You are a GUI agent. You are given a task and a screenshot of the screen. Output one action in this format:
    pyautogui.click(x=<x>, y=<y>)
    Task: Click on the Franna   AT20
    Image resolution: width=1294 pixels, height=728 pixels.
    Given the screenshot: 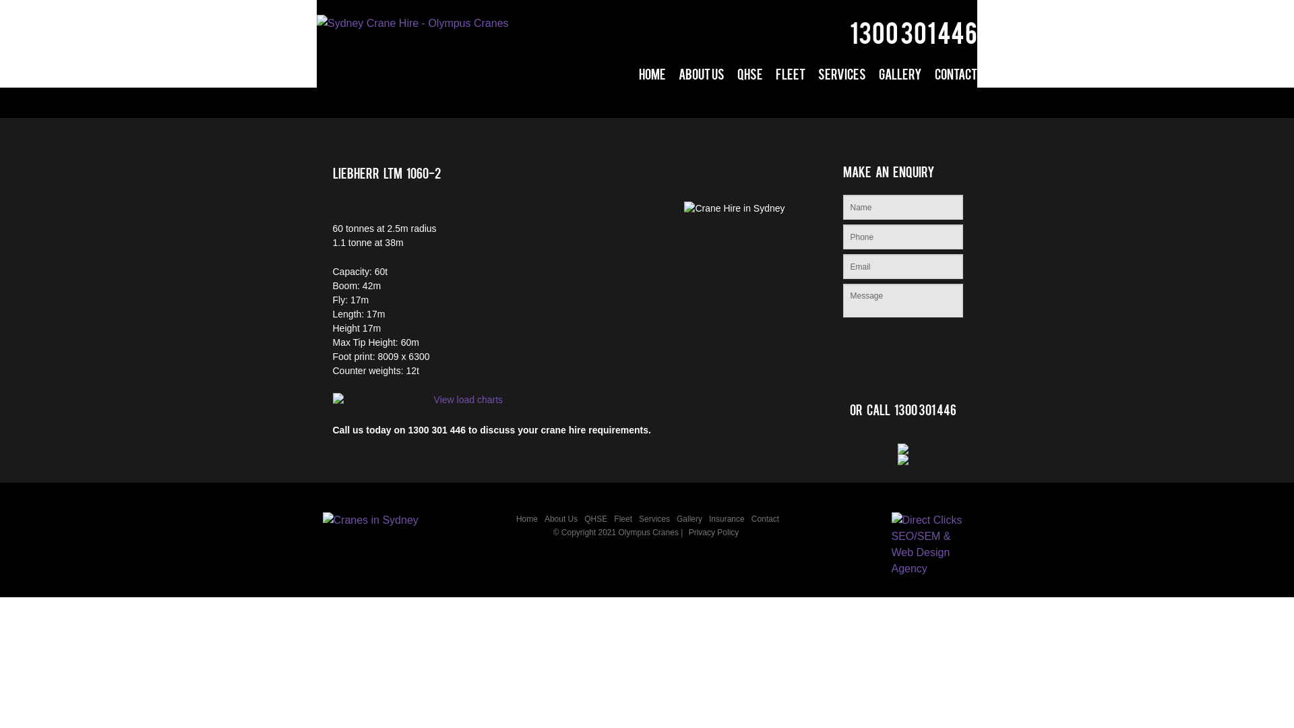 What is the action you would take?
    pyautogui.click(x=750, y=143)
    